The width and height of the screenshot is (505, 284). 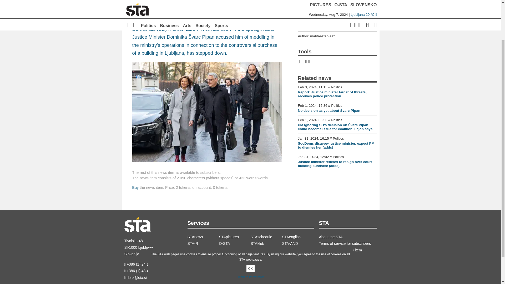 I want to click on Buy, so click(x=135, y=187).